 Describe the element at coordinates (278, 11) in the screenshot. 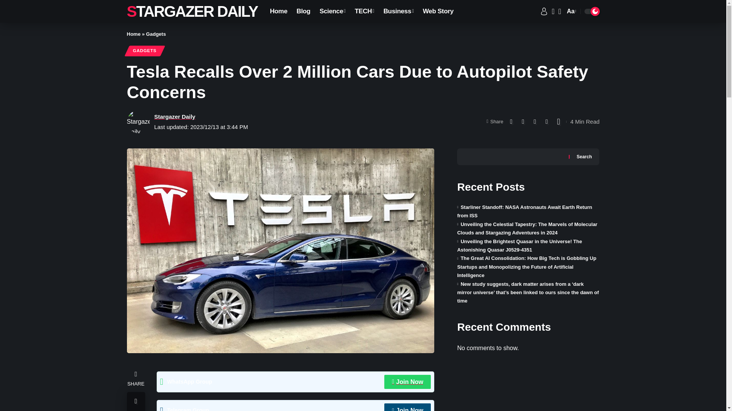

I see `Home` at that location.